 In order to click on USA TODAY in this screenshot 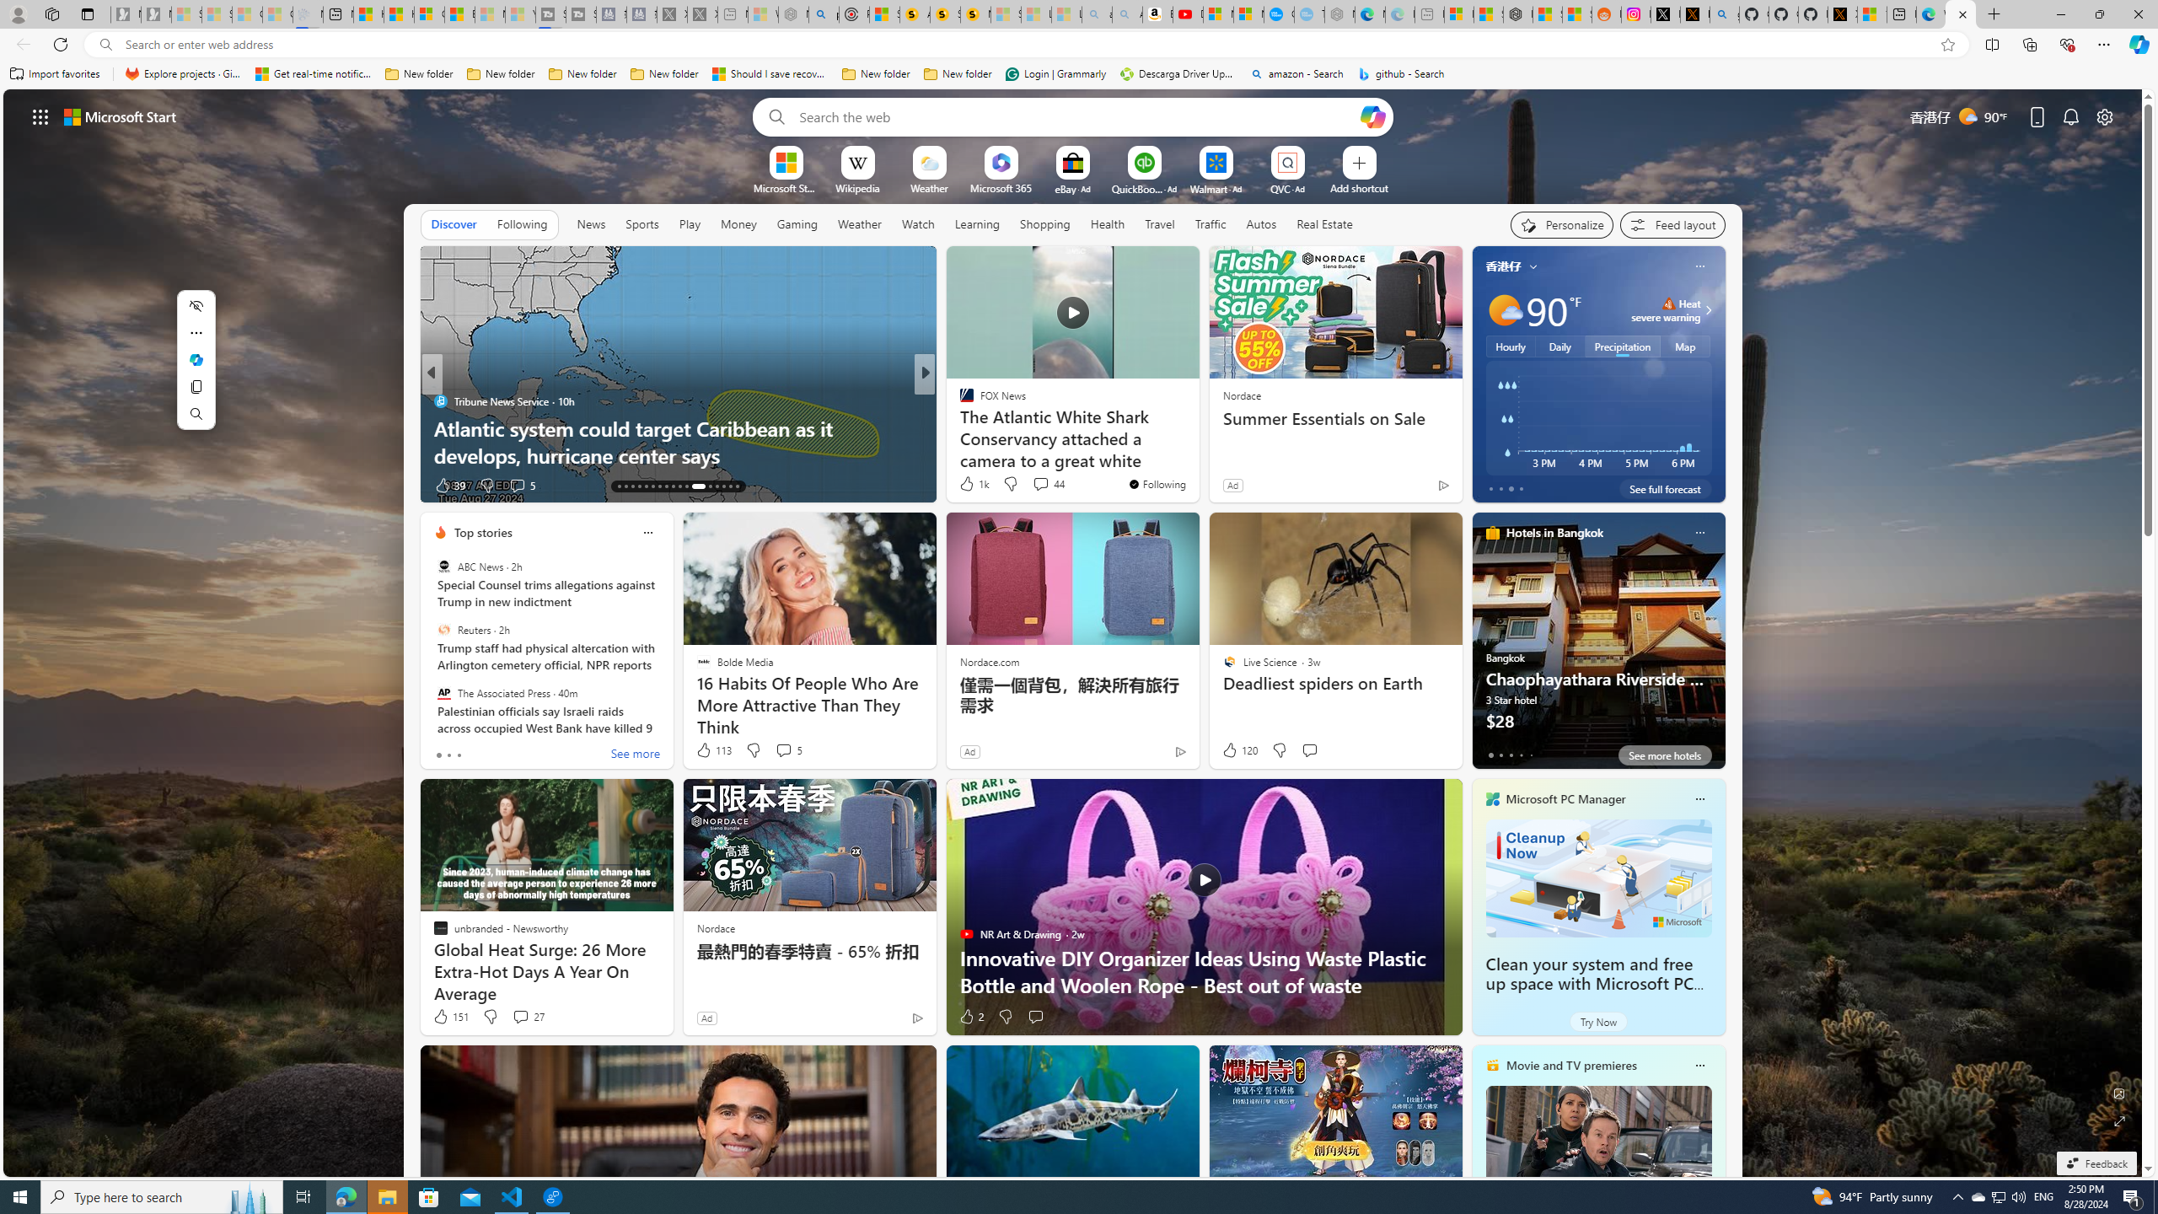, I will do `click(958, 401)`.